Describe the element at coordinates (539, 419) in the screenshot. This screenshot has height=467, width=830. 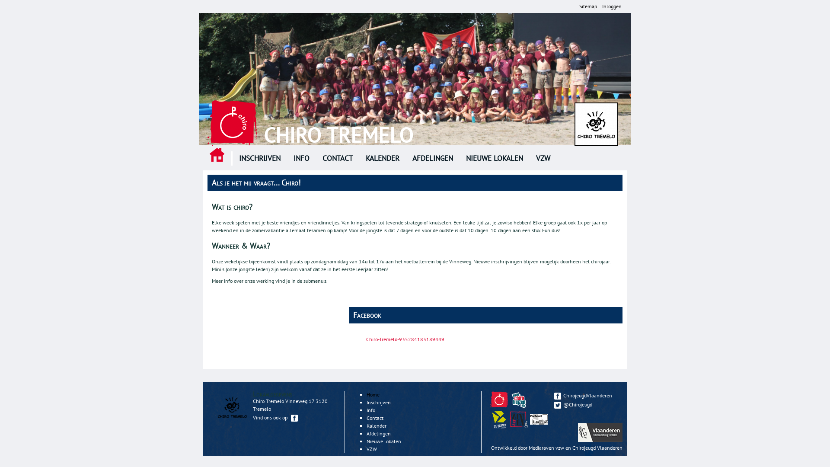
I see `Verbond Leuven` at that location.